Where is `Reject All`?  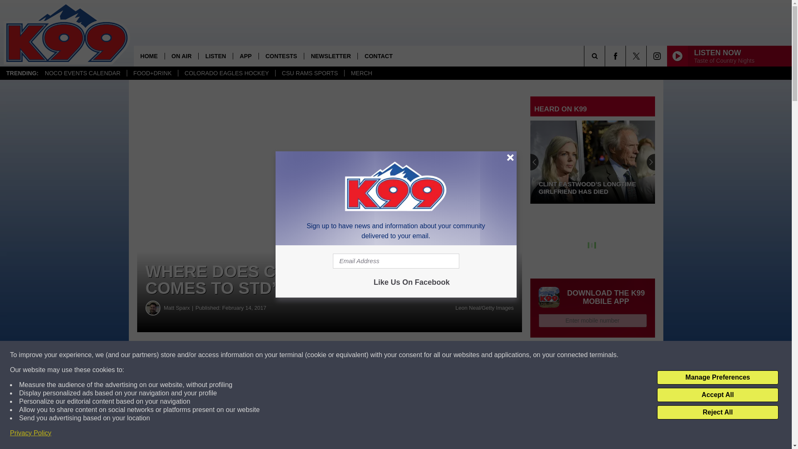
Reject All is located at coordinates (717, 412).